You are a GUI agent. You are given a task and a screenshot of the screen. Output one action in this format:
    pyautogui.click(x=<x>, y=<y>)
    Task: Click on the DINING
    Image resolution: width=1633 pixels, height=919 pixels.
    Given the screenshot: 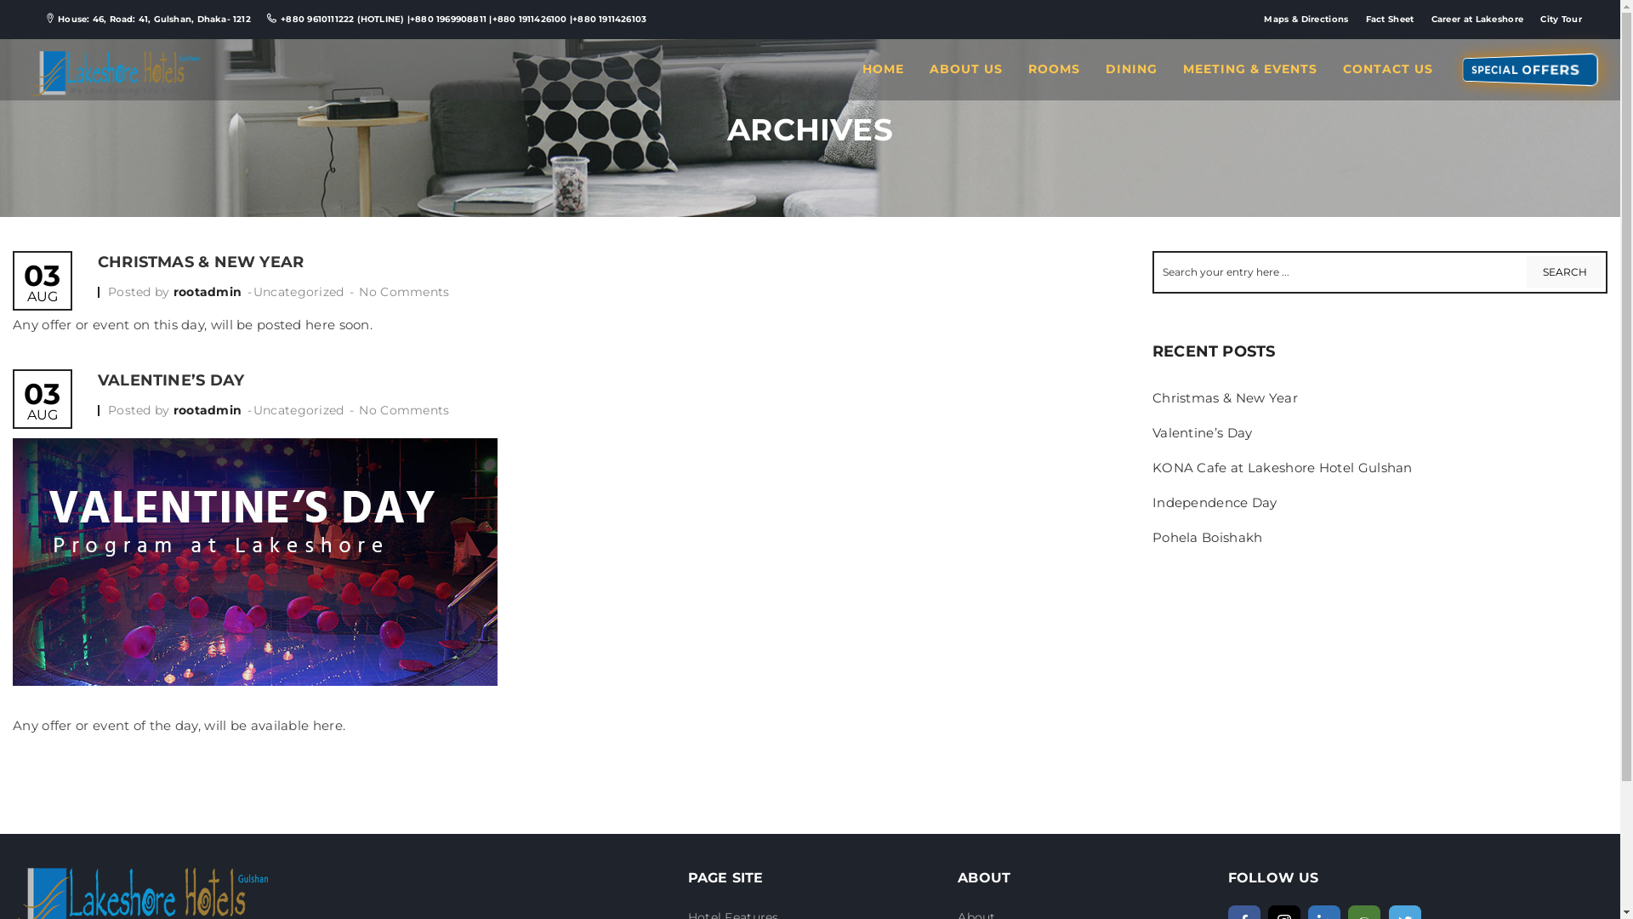 What is the action you would take?
    pyautogui.click(x=1131, y=69)
    